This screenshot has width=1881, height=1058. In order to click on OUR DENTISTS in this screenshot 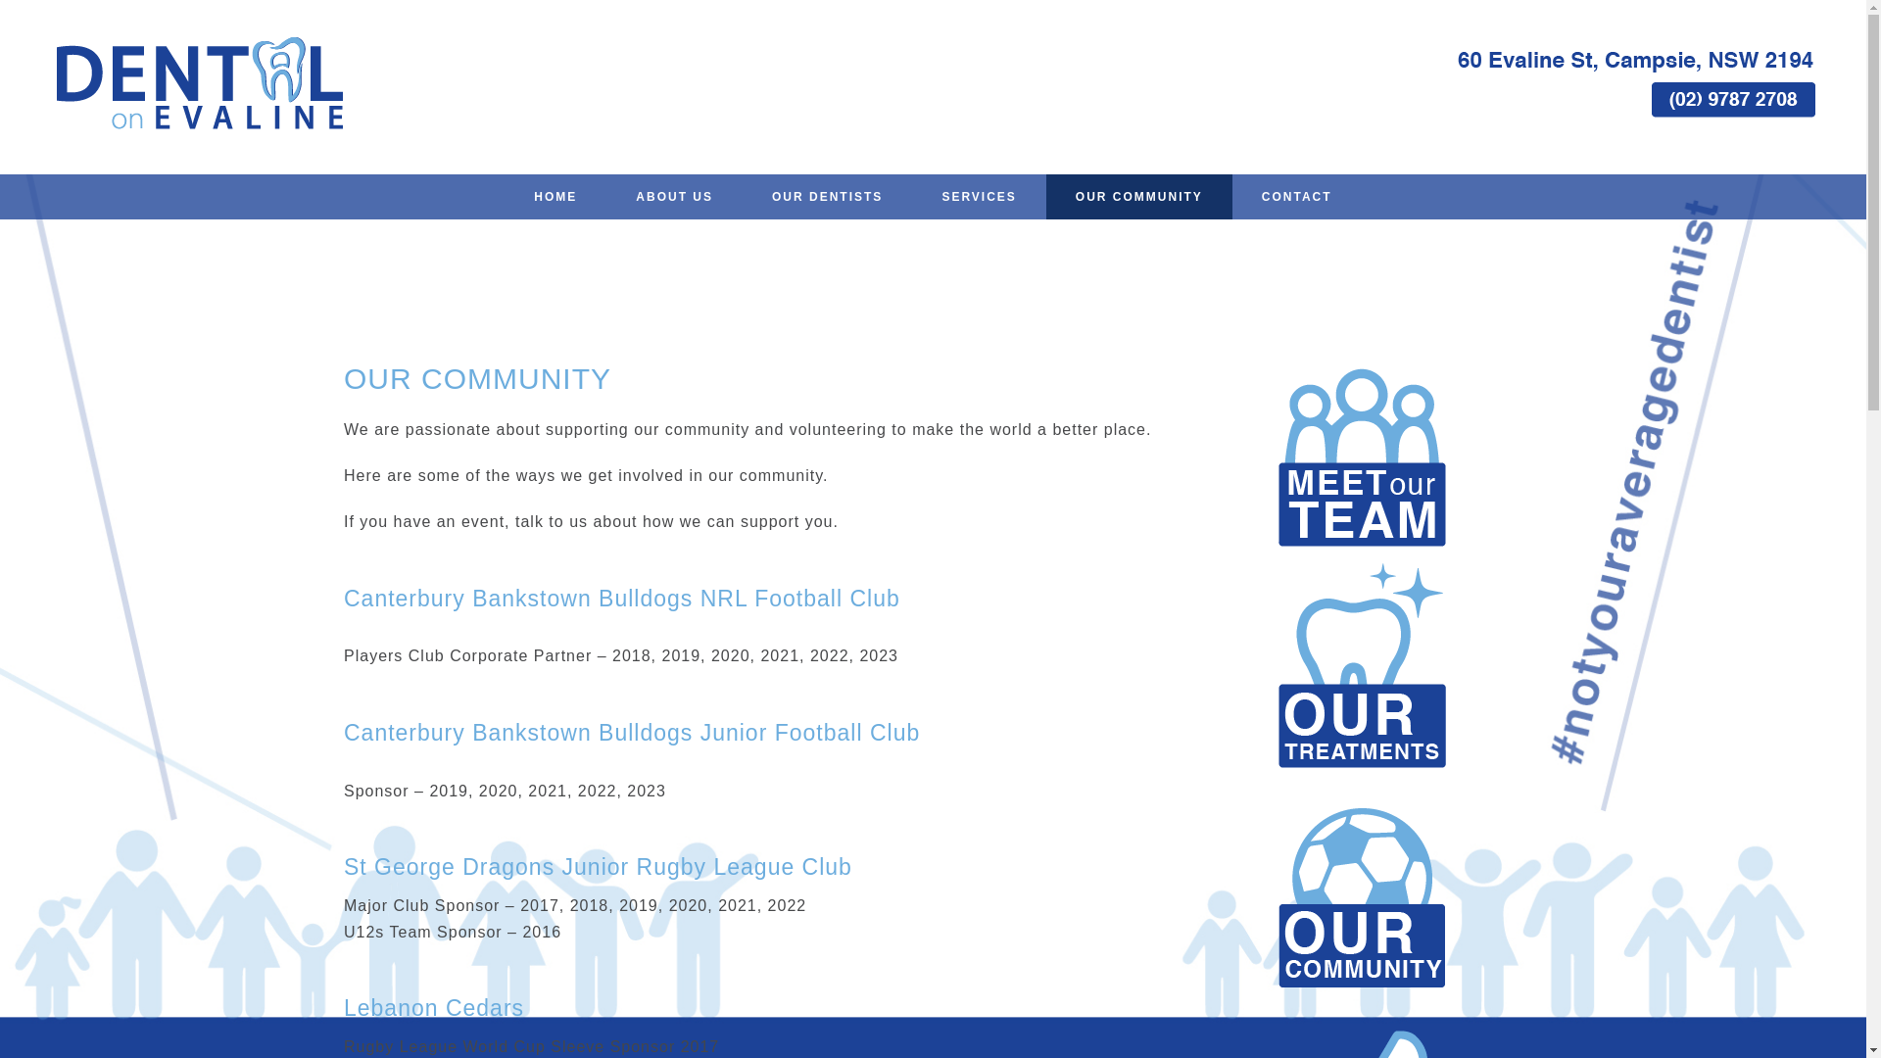, I will do `click(827, 197)`.